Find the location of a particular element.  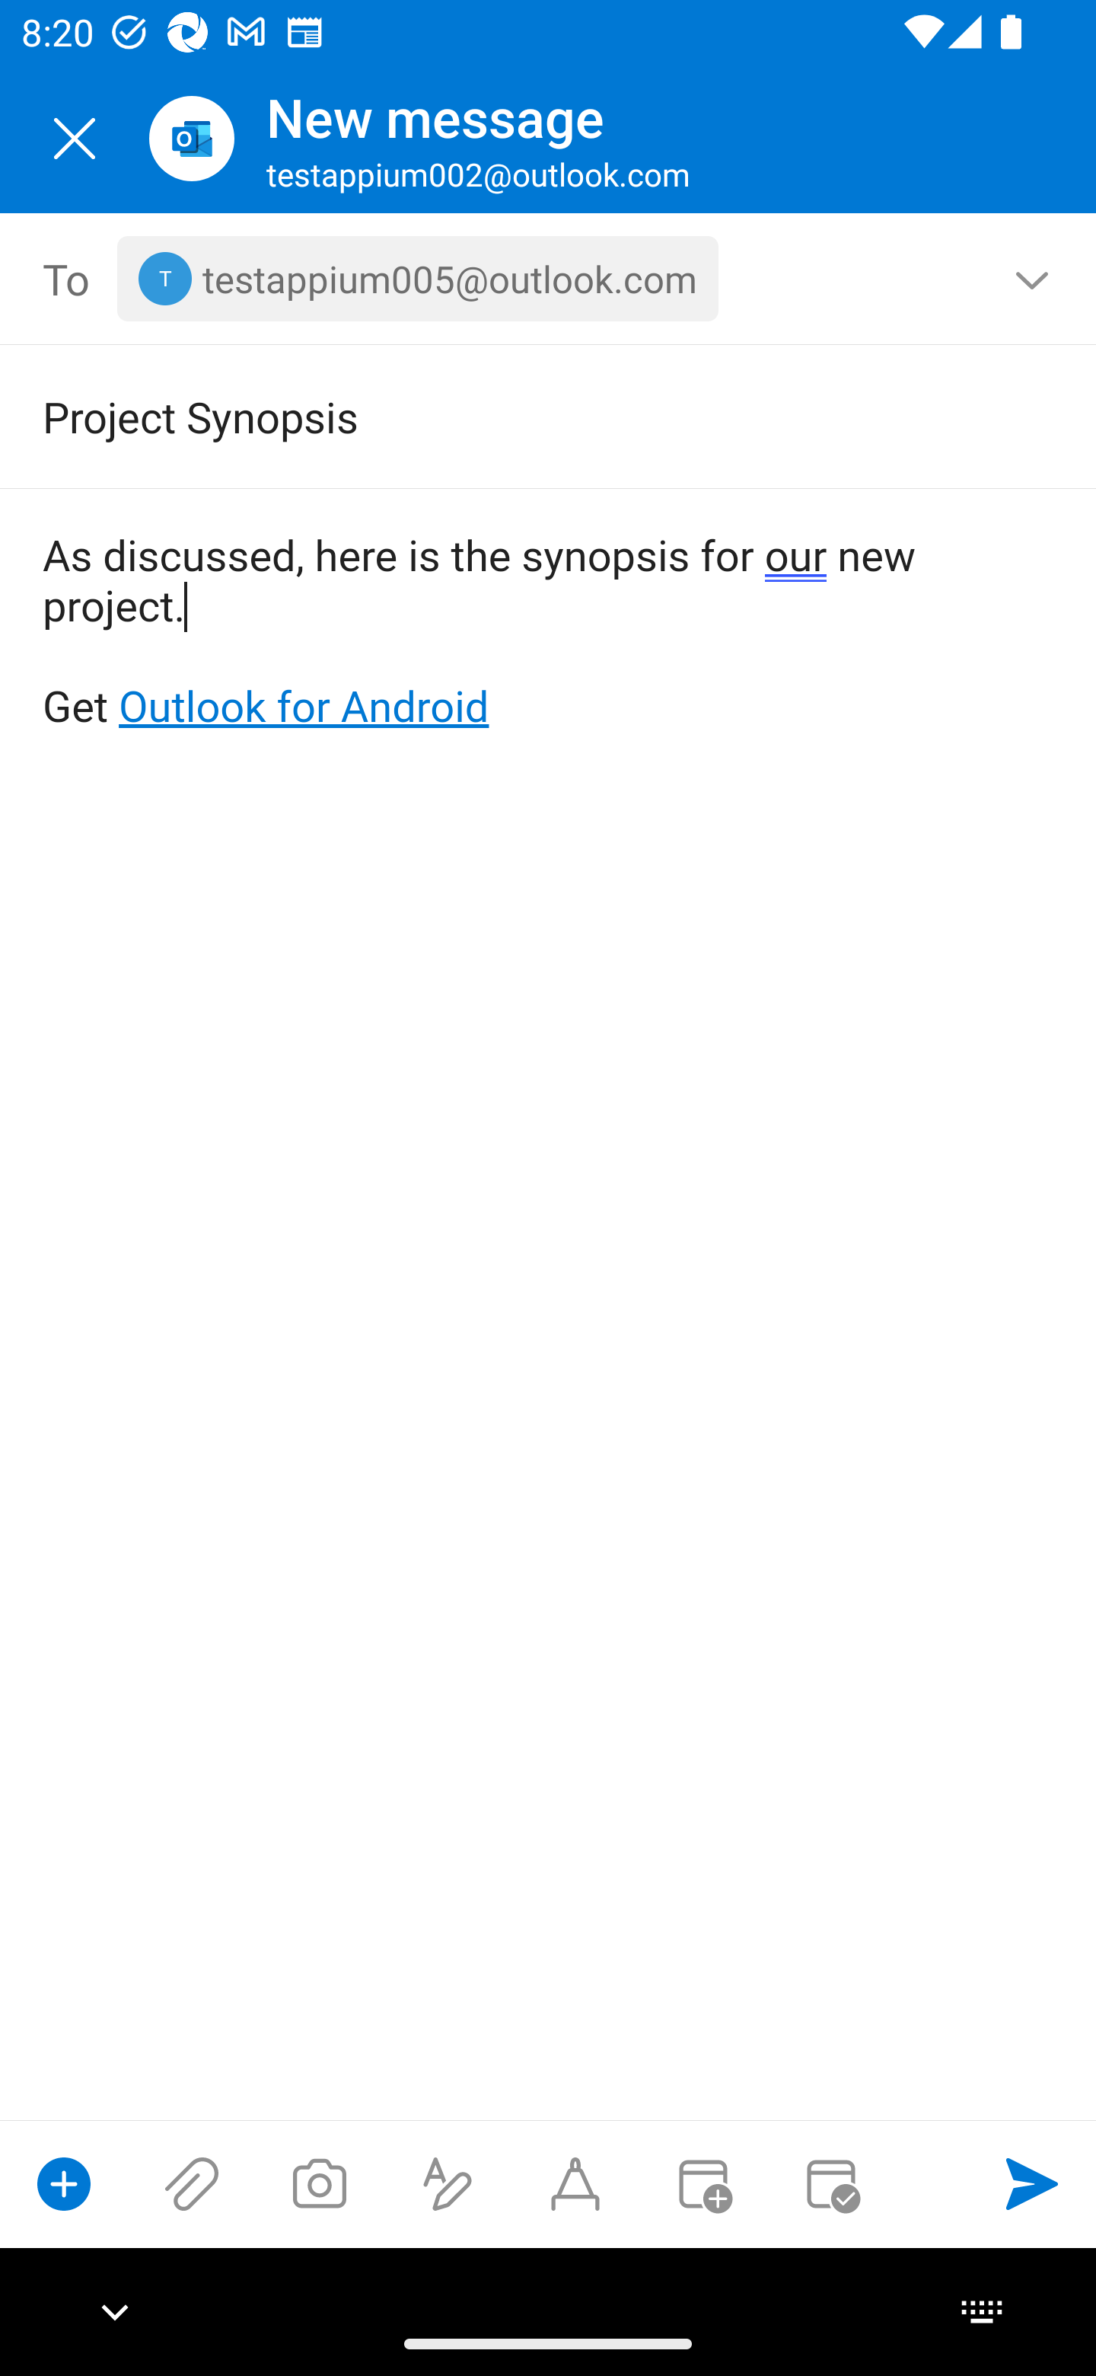

Close is located at coordinates (75, 139).